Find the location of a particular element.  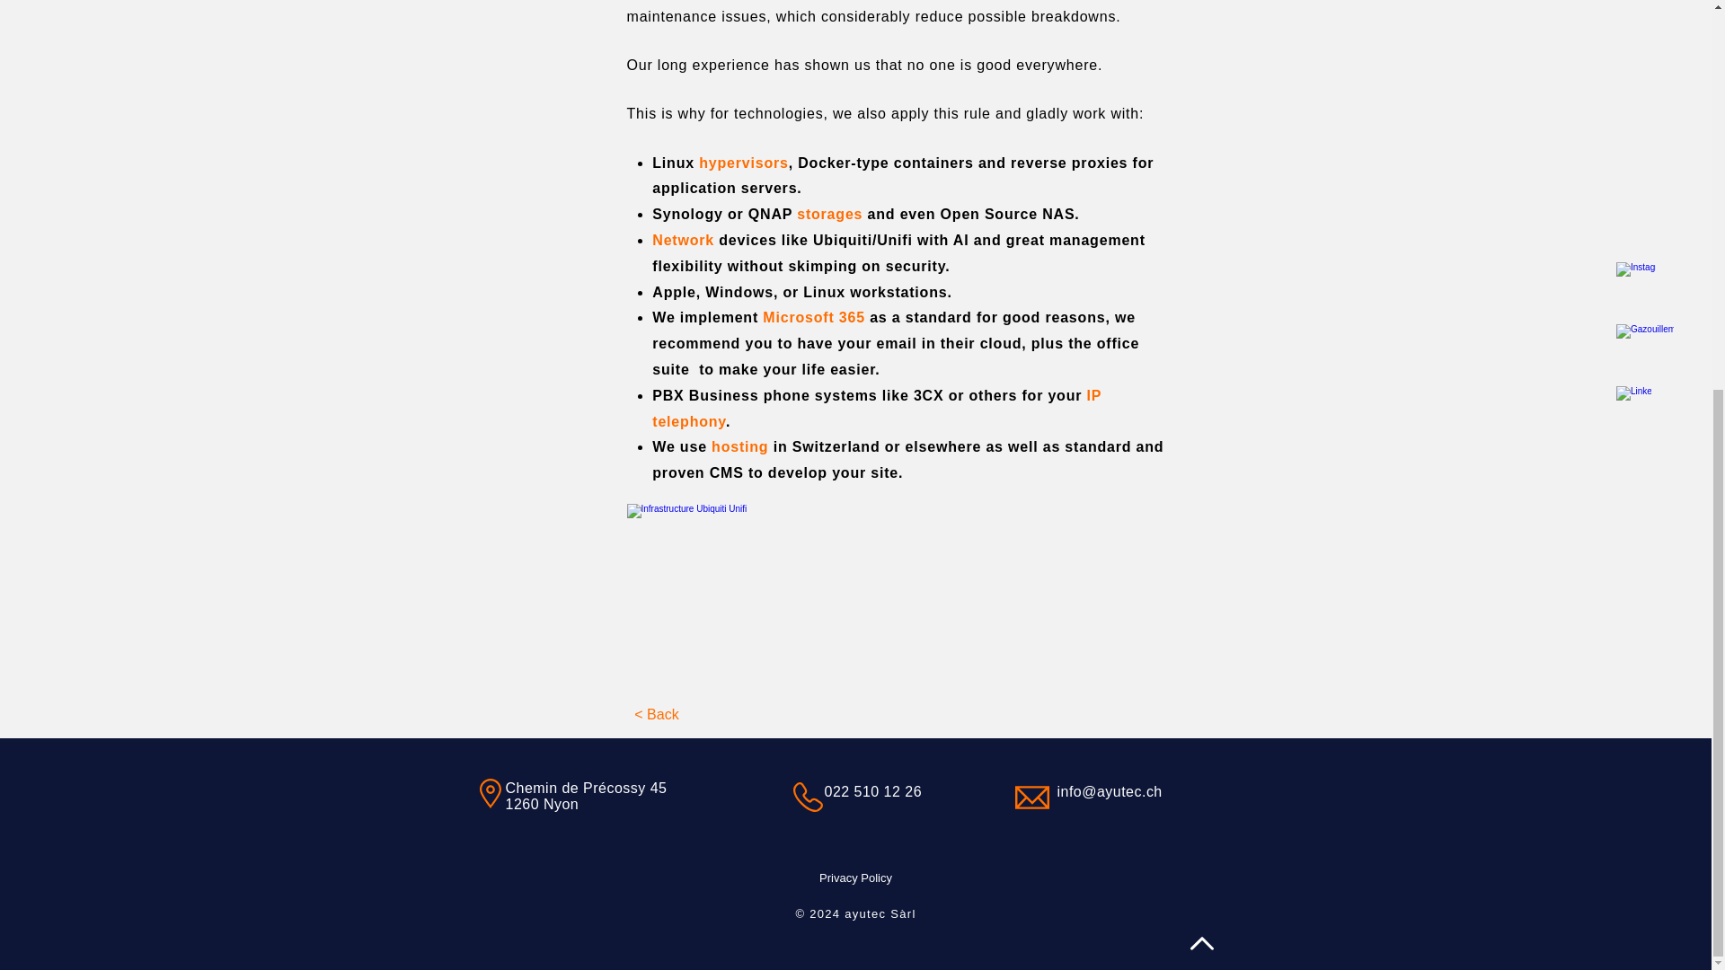

022 510 12 26 is located at coordinates (873, 790).